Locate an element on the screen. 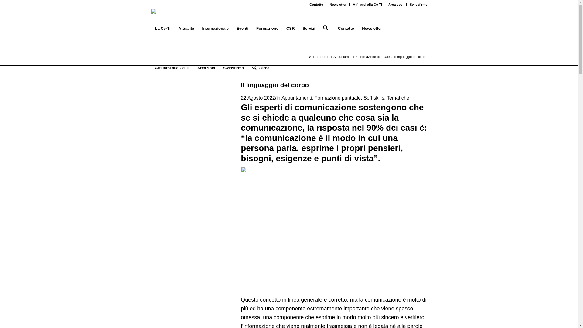 The width and height of the screenshot is (583, 328). Area soci is located at coordinates (206, 68).